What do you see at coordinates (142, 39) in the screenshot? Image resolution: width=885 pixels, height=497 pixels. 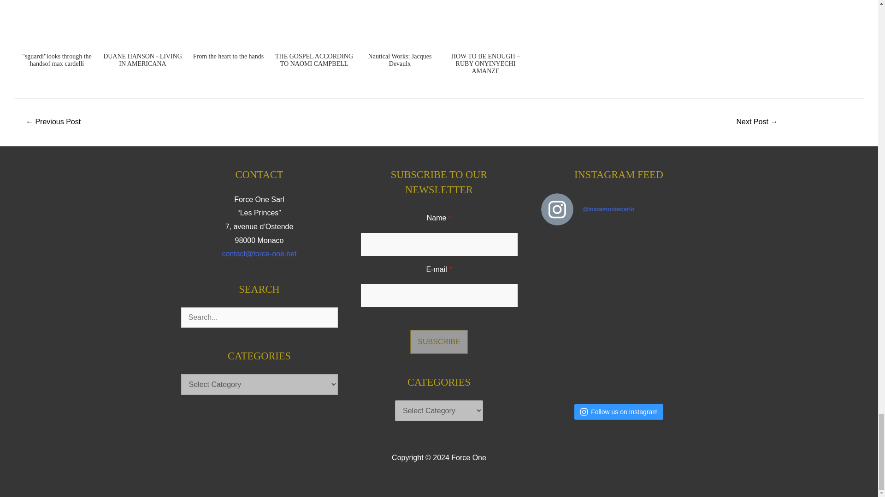 I see `DUANE HANSON - LIVING IN AMERICANA` at bounding box center [142, 39].